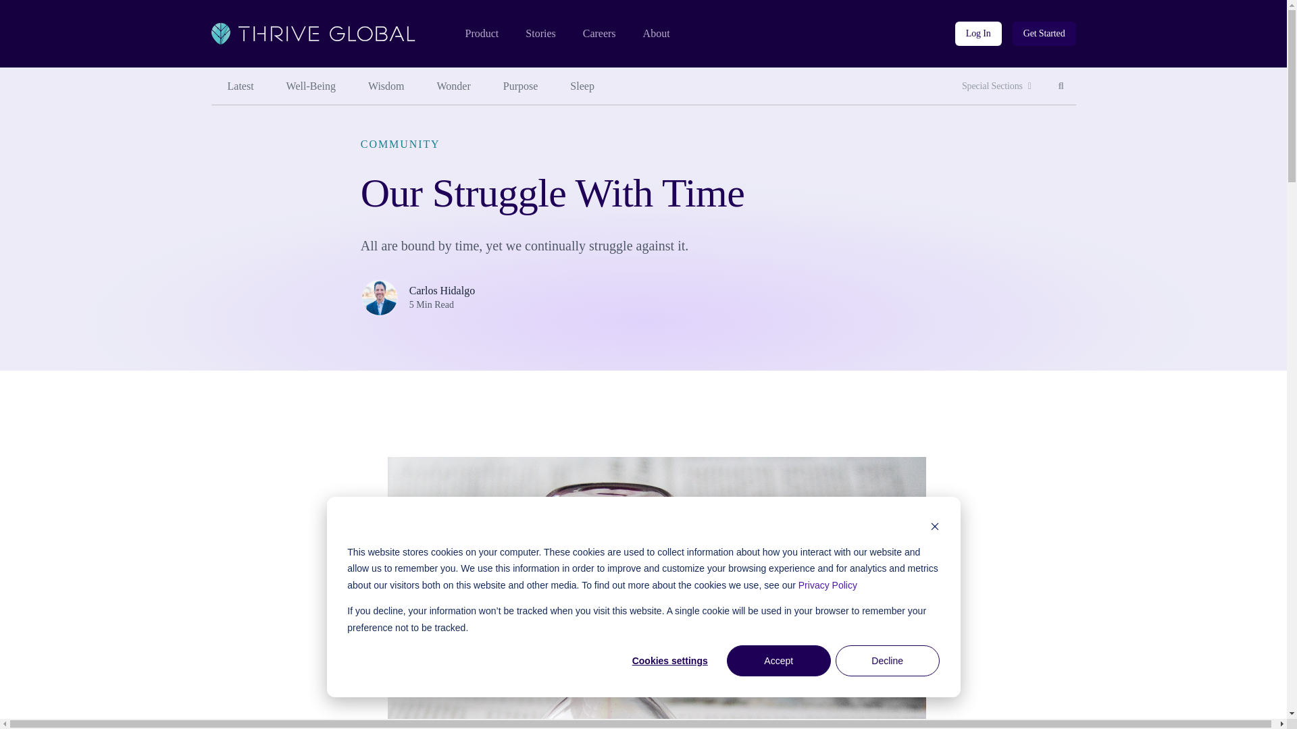 The image size is (1297, 729). Describe the element at coordinates (311, 86) in the screenshot. I see `Purpose` at that location.